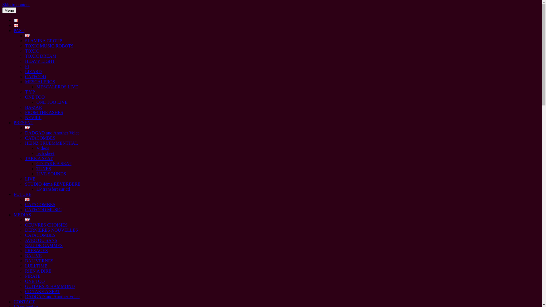 Image resolution: width=546 pixels, height=307 pixels. What do you see at coordinates (40, 235) in the screenshot?
I see `CATACOMBES` at bounding box center [40, 235].